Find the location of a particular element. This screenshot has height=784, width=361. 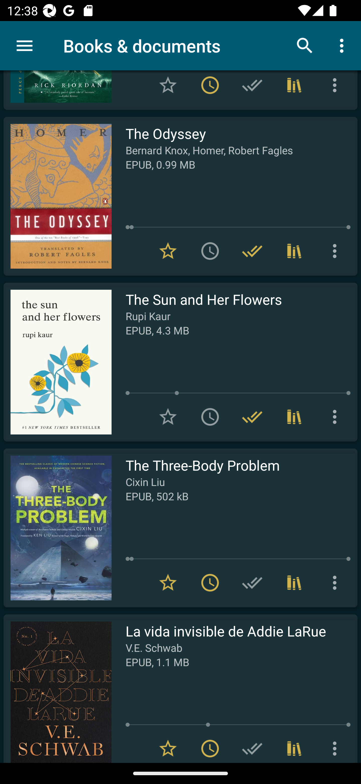

Remove from Favorites is located at coordinates (168, 251).